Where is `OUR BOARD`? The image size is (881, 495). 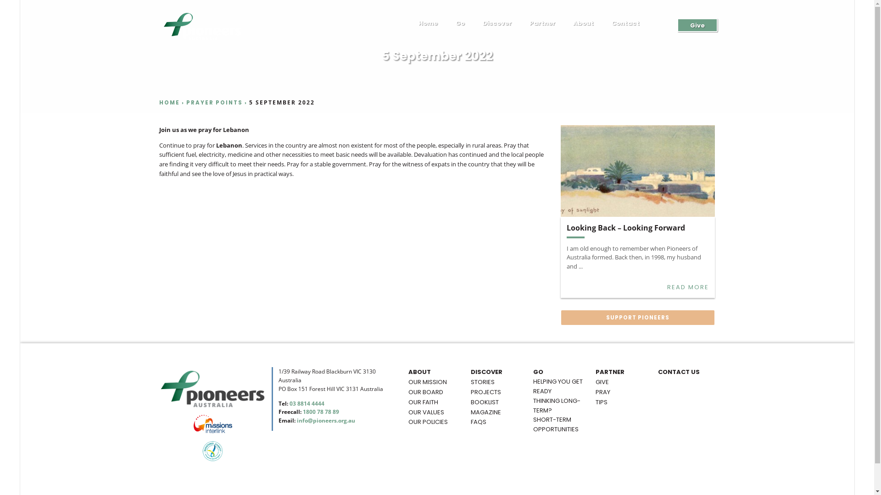
OUR BOARD is located at coordinates (426, 392).